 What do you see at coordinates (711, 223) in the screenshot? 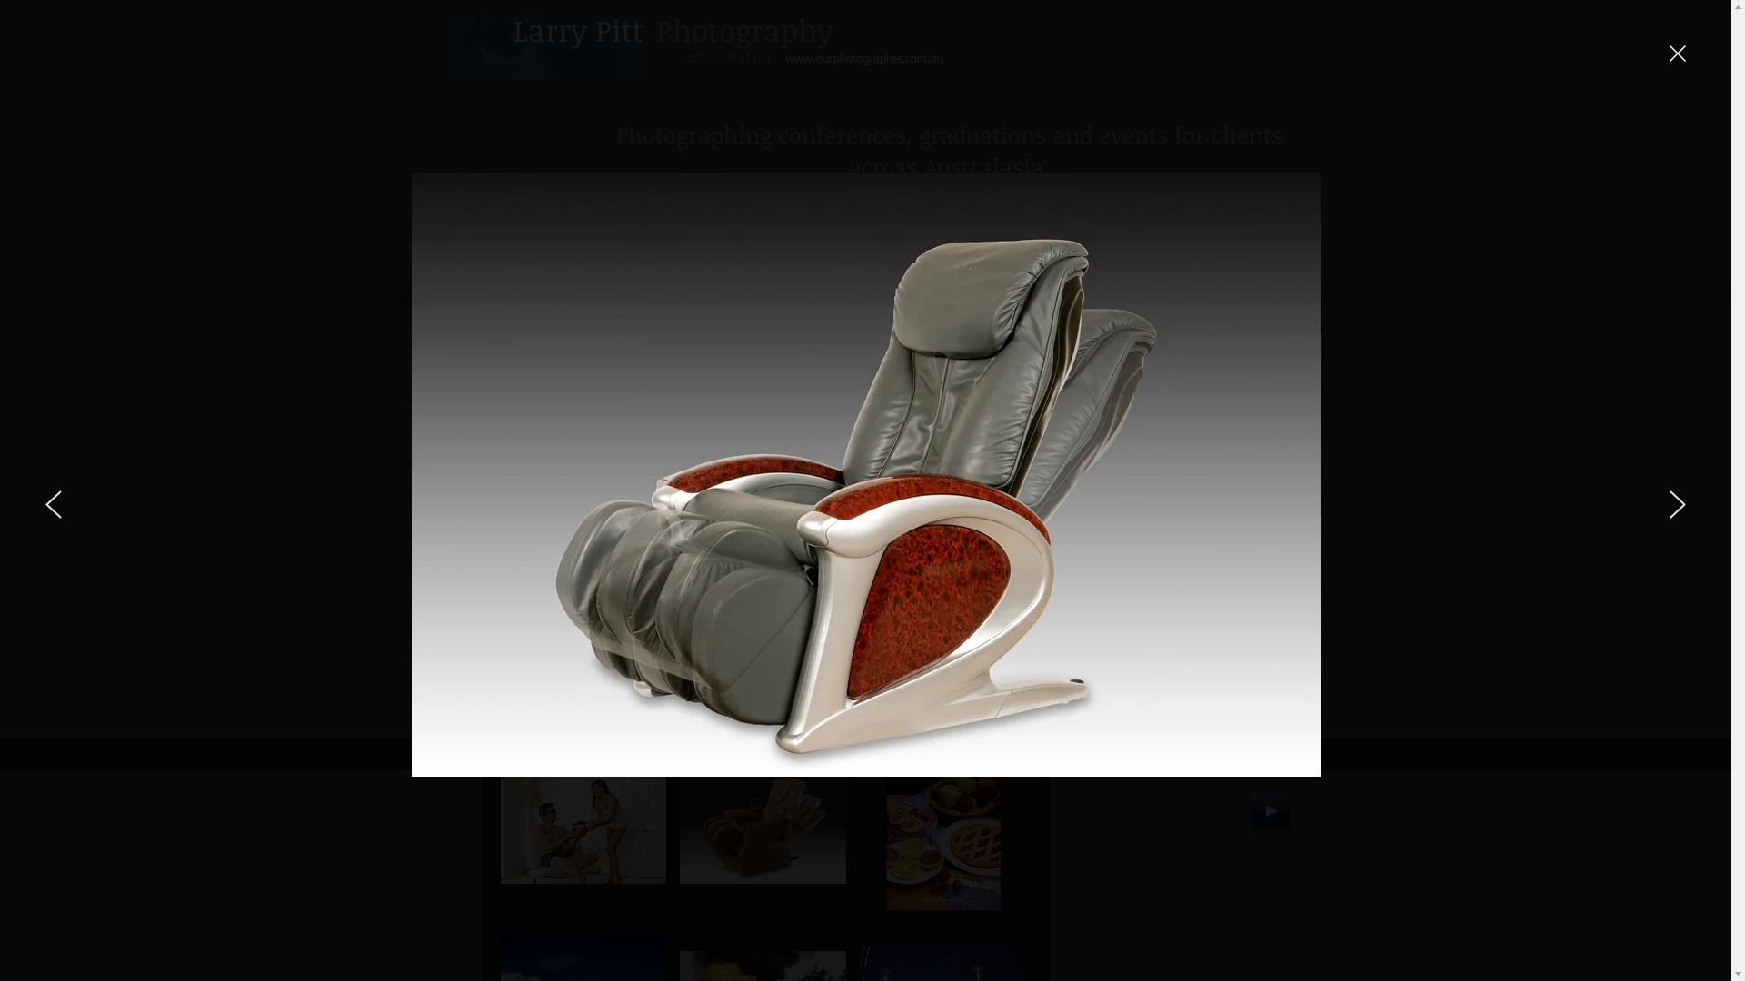
I see `larry@larrypitt.com.au` at bounding box center [711, 223].